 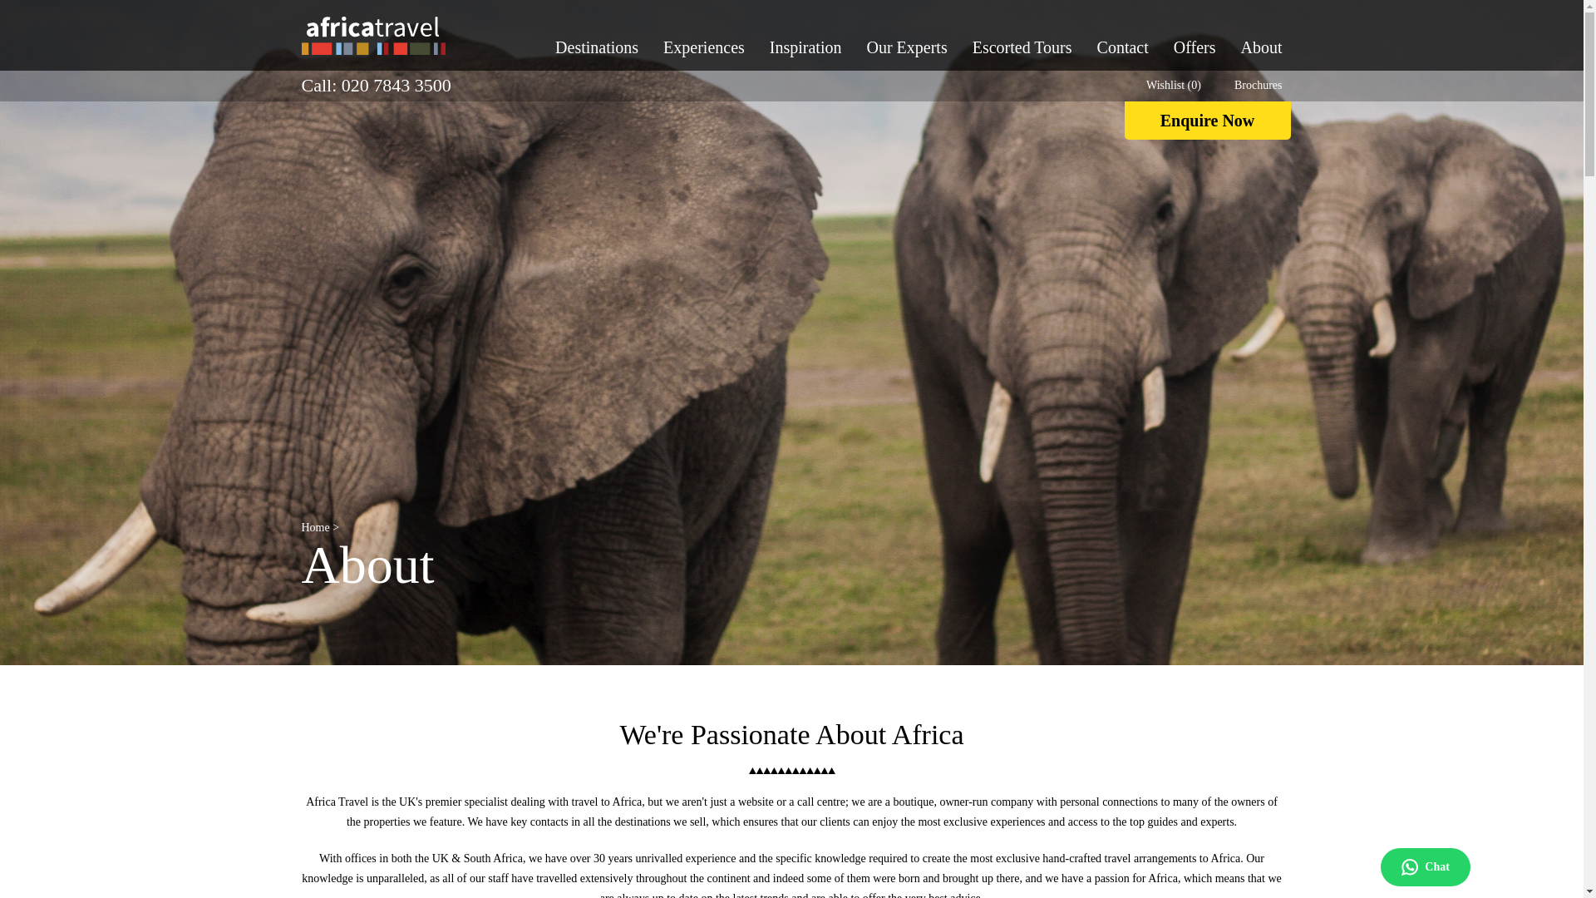 What do you see at coordinates (906, 47) in the screenshot?
I see `Our Experts` at bounding box center [906, 47].